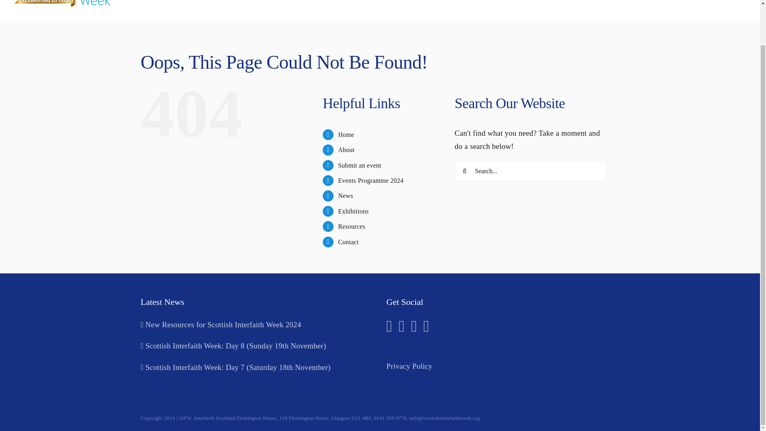 This screenshot has width=766, height=431. Describe the element at coordinates (736, 11) in the screenshot. I see `Contact` at that location.